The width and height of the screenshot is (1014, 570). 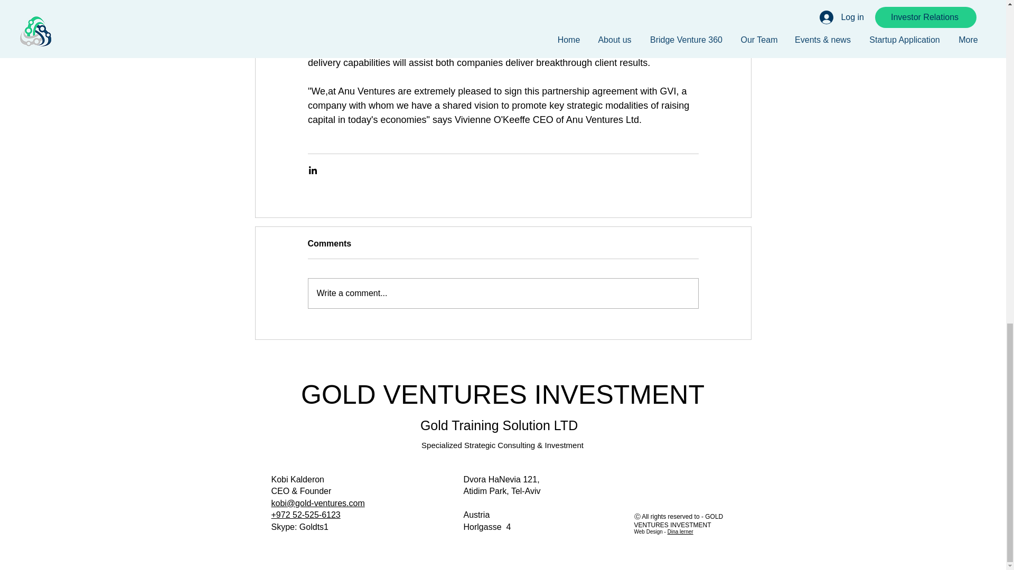 I want to click on Write a comment..., so click(x=503, y=293).